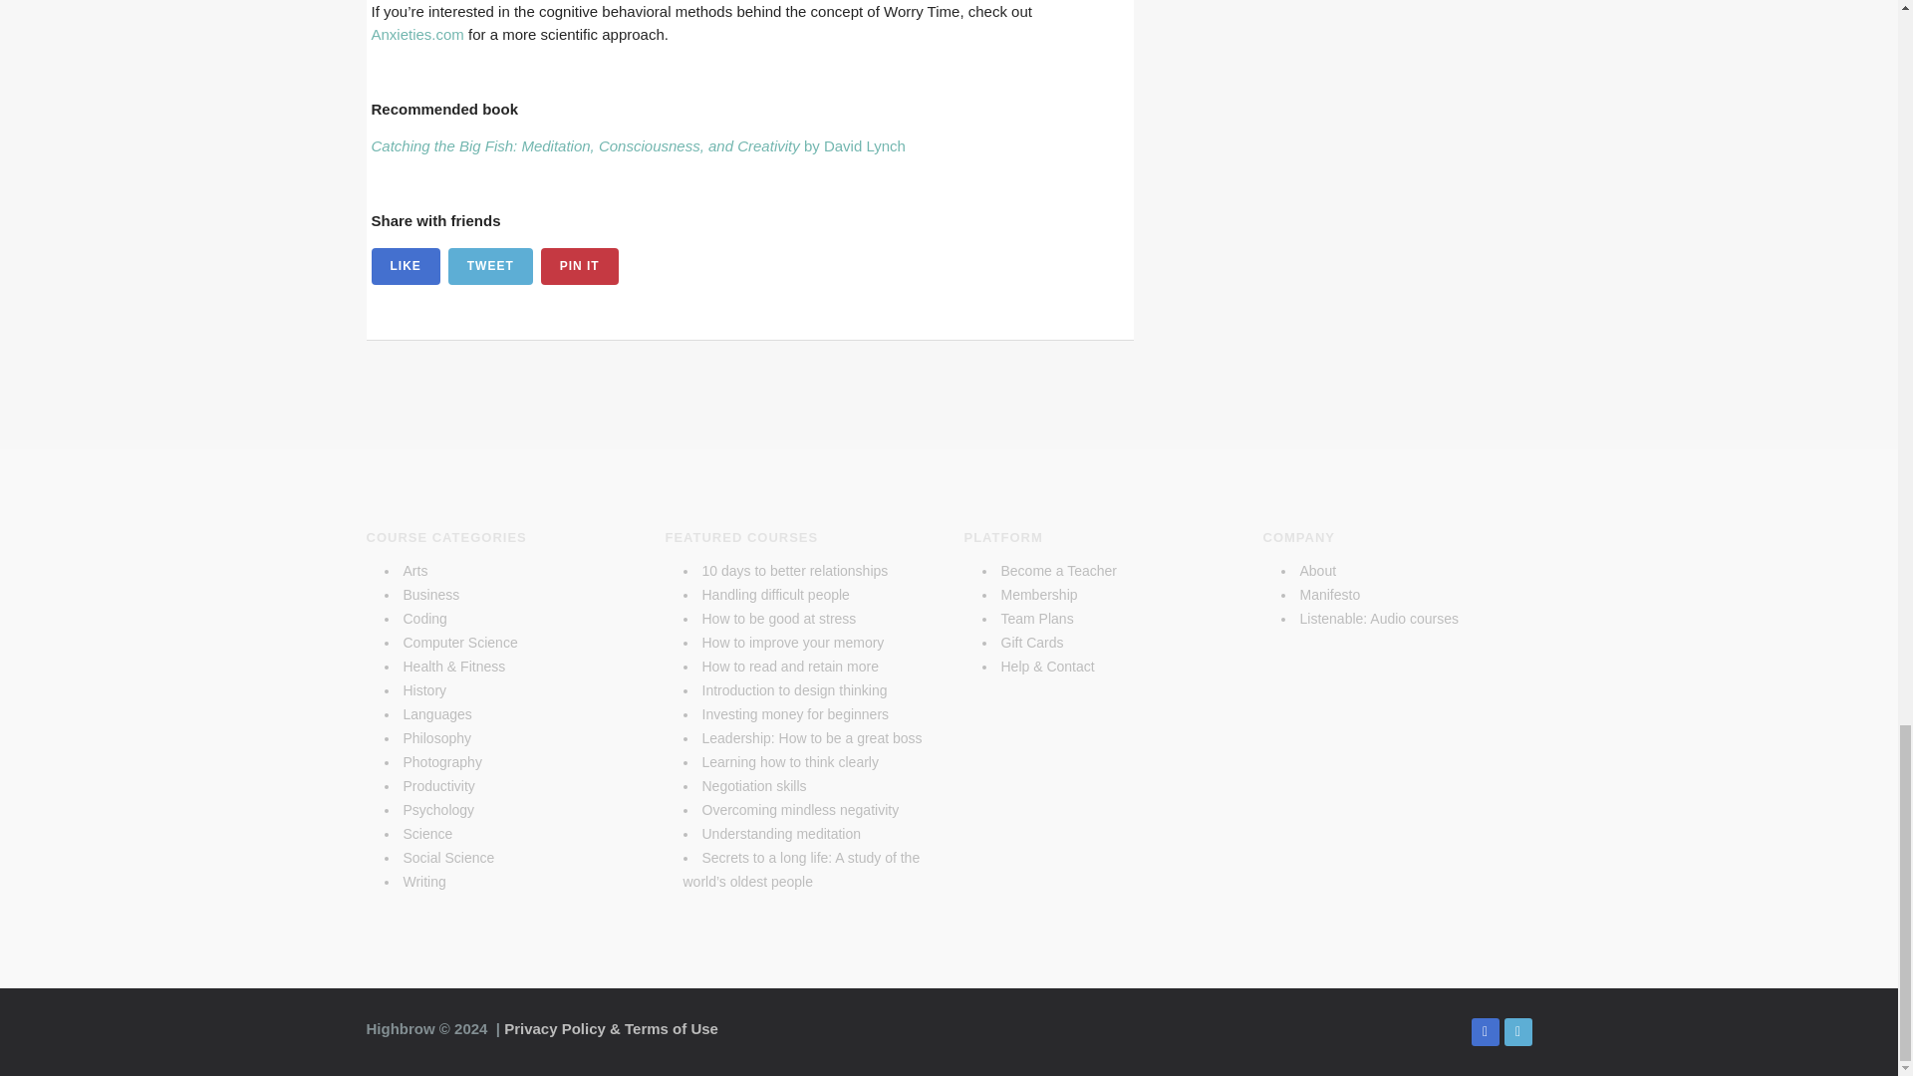 This screenshot has height=1076, width=1913. What do you see at coordinates (458, 643) in the screenshot?
I see `Computer Science` at bounding box center [458, 643].